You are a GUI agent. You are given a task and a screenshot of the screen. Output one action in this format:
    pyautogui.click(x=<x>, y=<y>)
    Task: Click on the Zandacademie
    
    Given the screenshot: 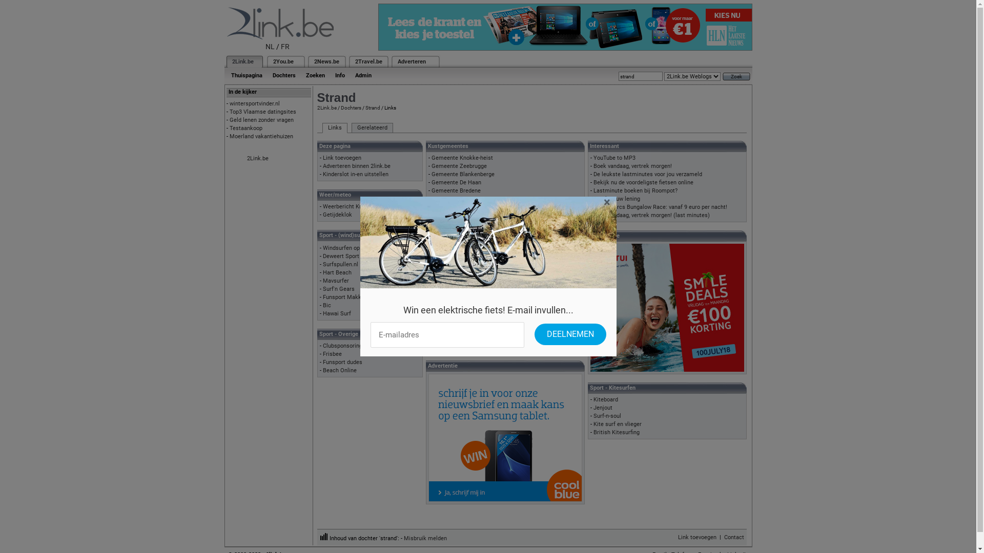 What is the action you would take?
    pyautogui.click(x=450, y=264)
    